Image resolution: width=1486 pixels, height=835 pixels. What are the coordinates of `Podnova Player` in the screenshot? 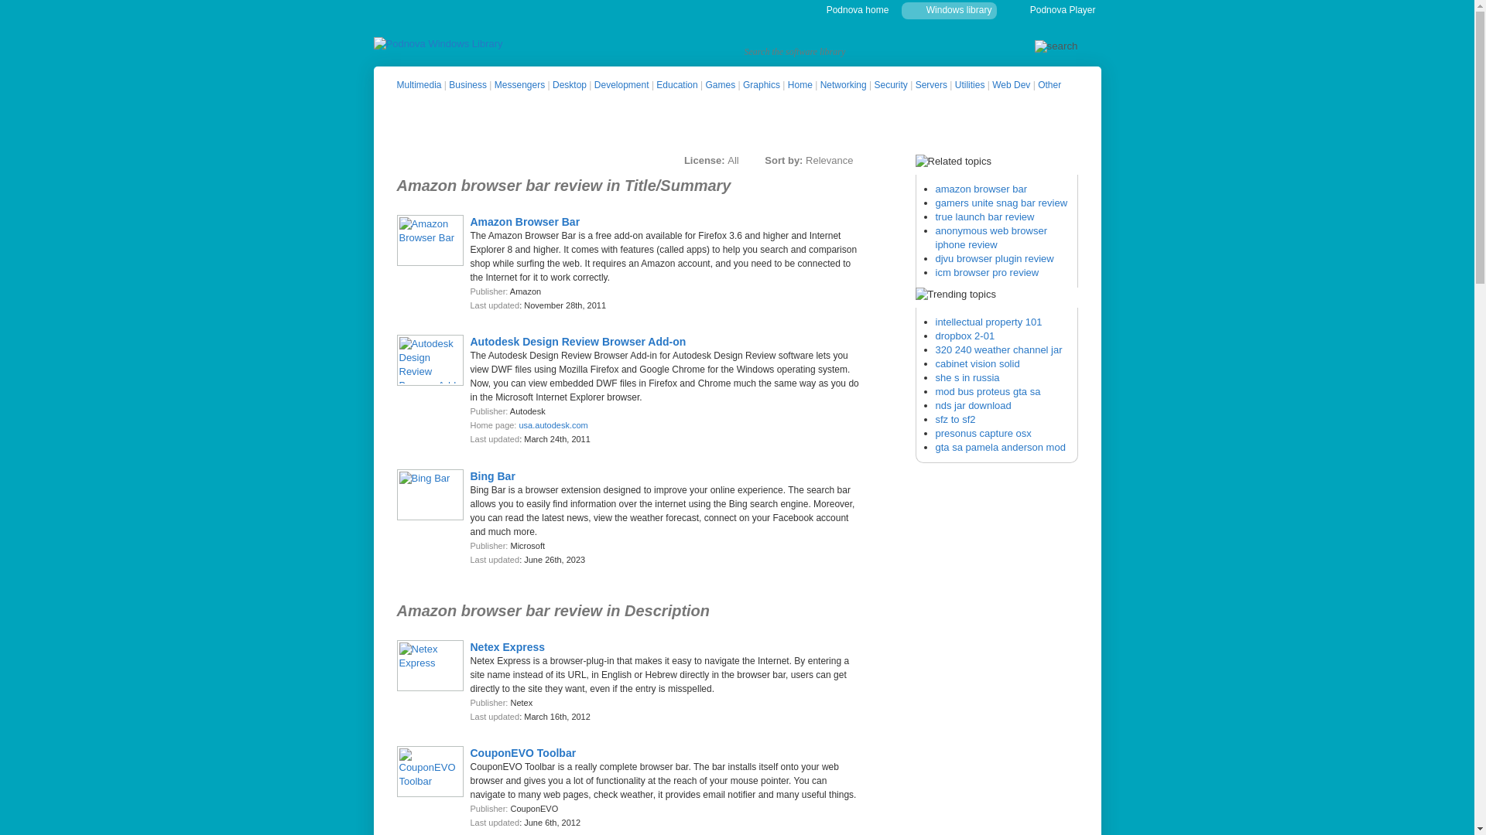 It's located at (1063, 10).